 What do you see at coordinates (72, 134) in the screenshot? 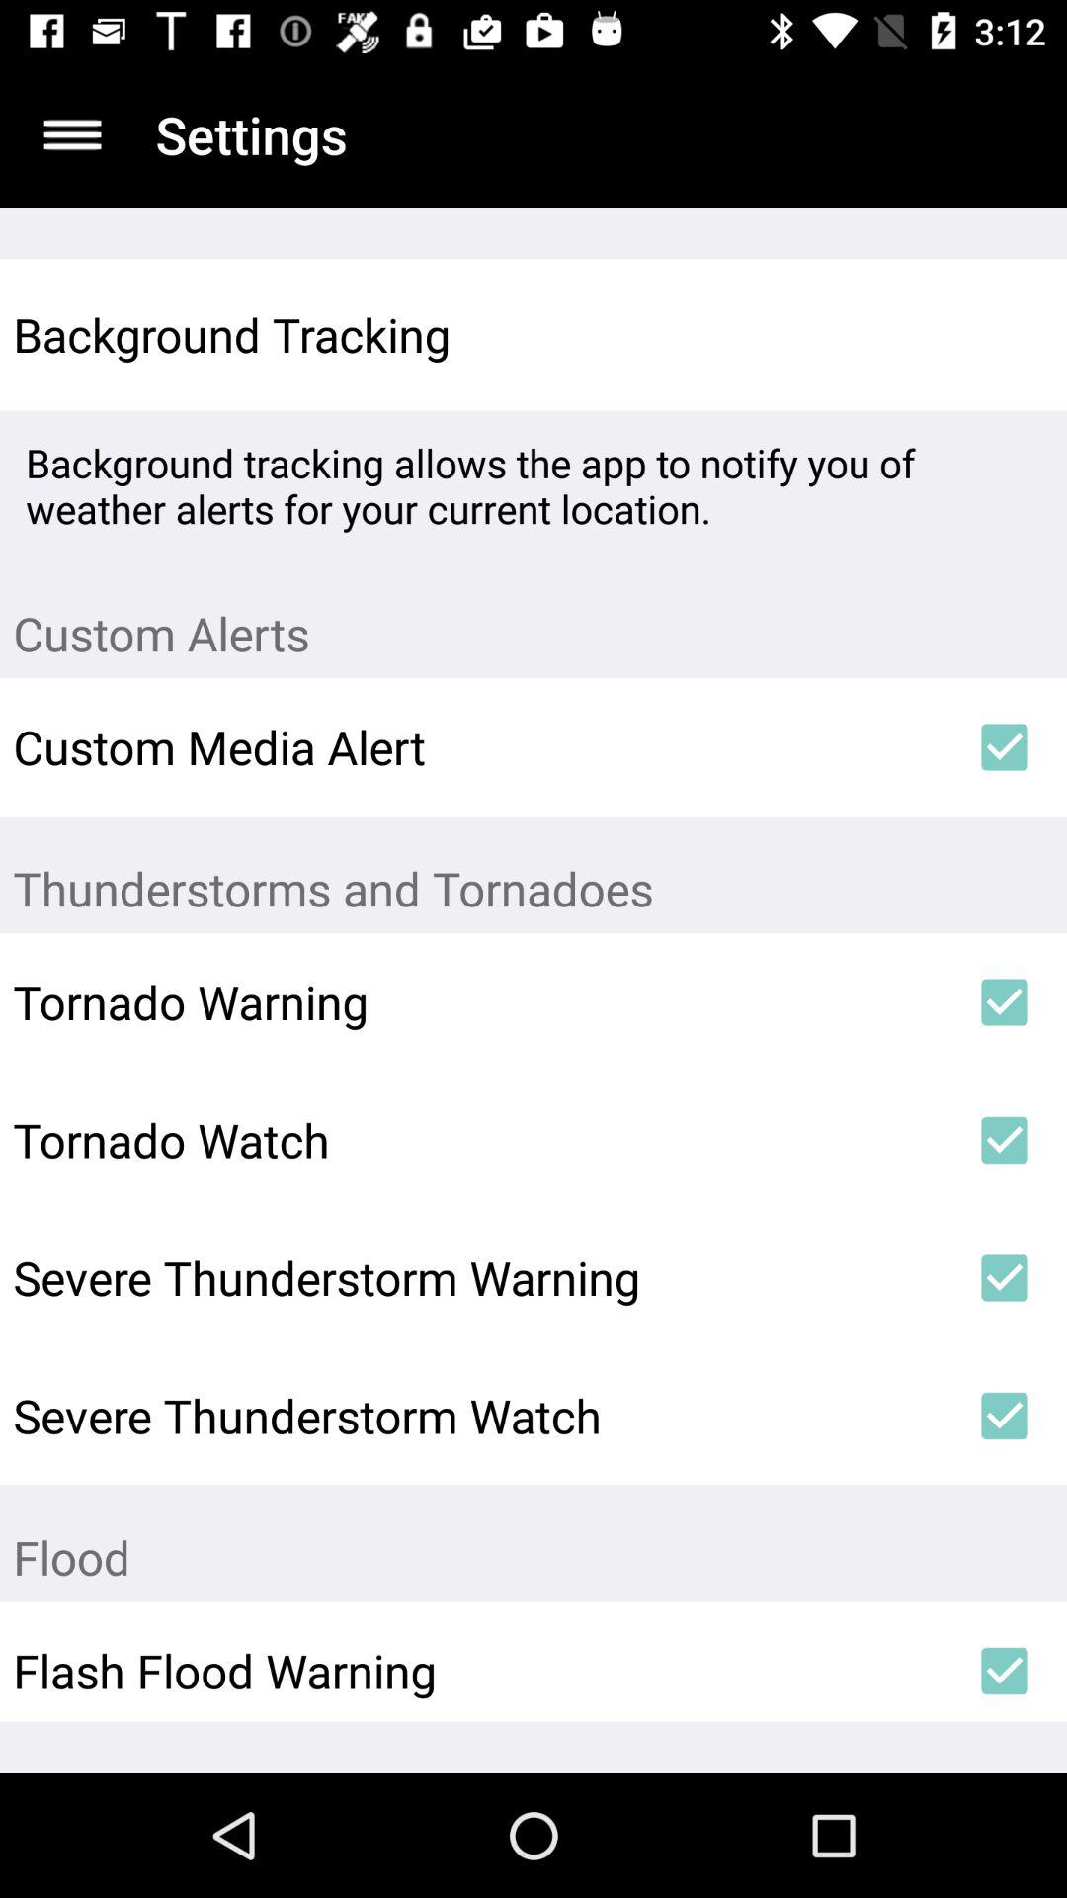
I see `choose item above the background tracking` at bounding box center [72, 134].